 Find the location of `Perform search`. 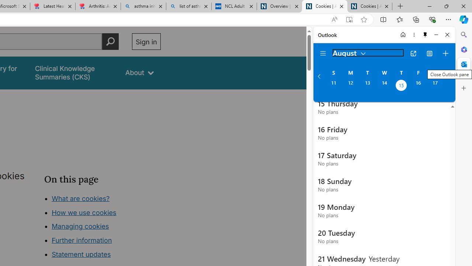

Perform search is located at coordinates (110, 41).